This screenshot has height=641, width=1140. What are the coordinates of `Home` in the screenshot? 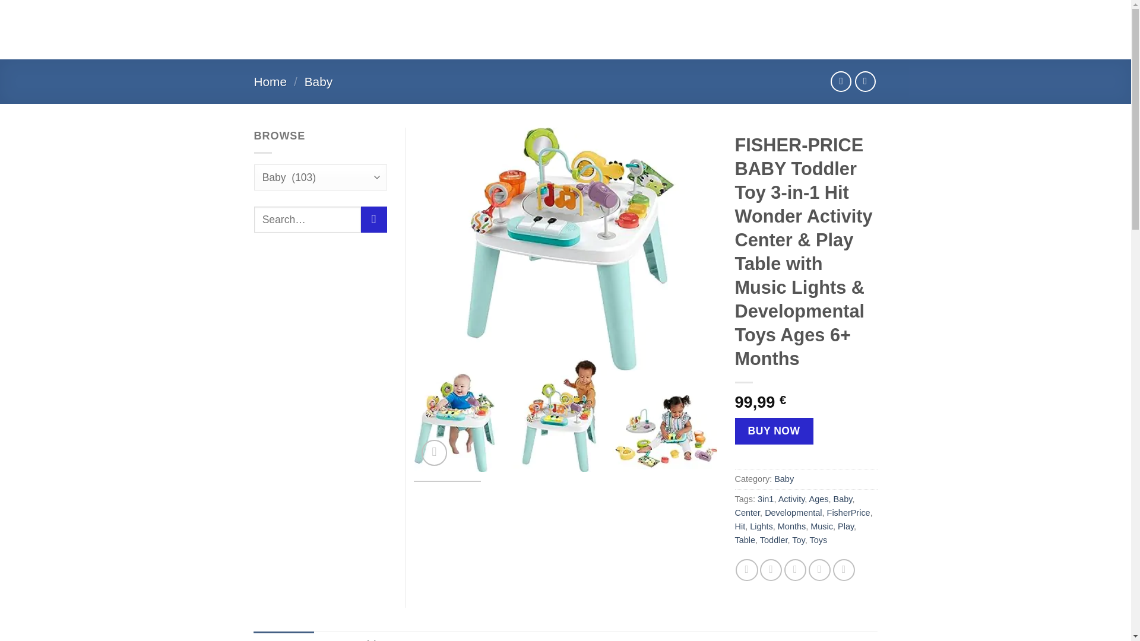 It's located at (271, 82).